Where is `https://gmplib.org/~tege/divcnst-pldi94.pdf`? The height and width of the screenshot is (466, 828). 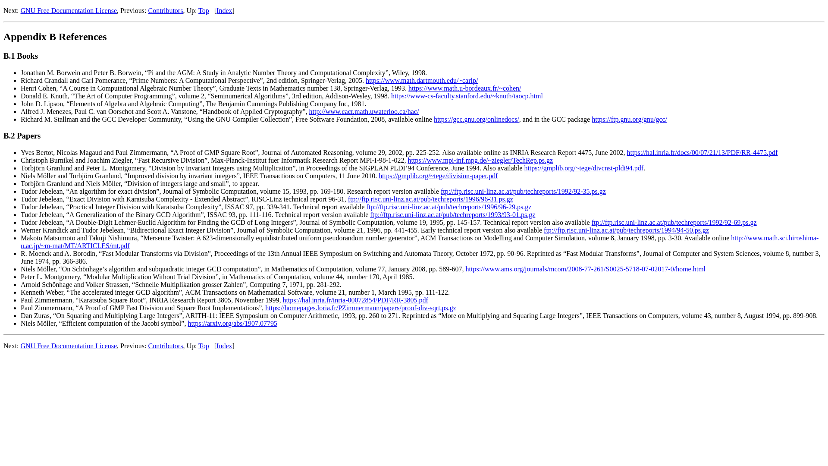
https://gmplib.org/~tege/divcnst-pldi94.pdf is located at coordinates (584, 168).